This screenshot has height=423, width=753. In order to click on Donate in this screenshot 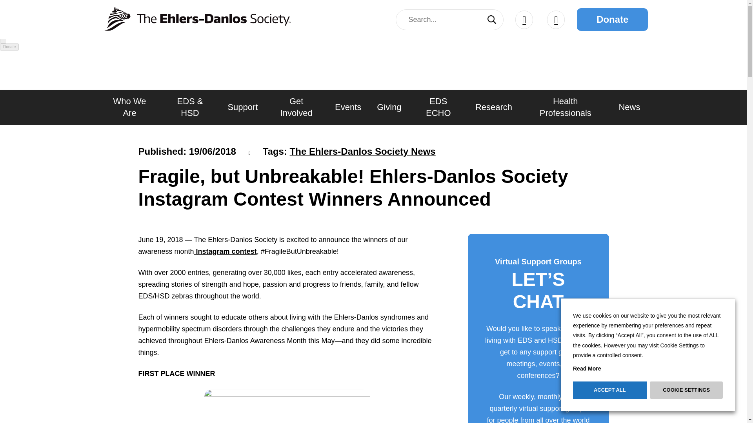, I will do `click(612, 19)`.